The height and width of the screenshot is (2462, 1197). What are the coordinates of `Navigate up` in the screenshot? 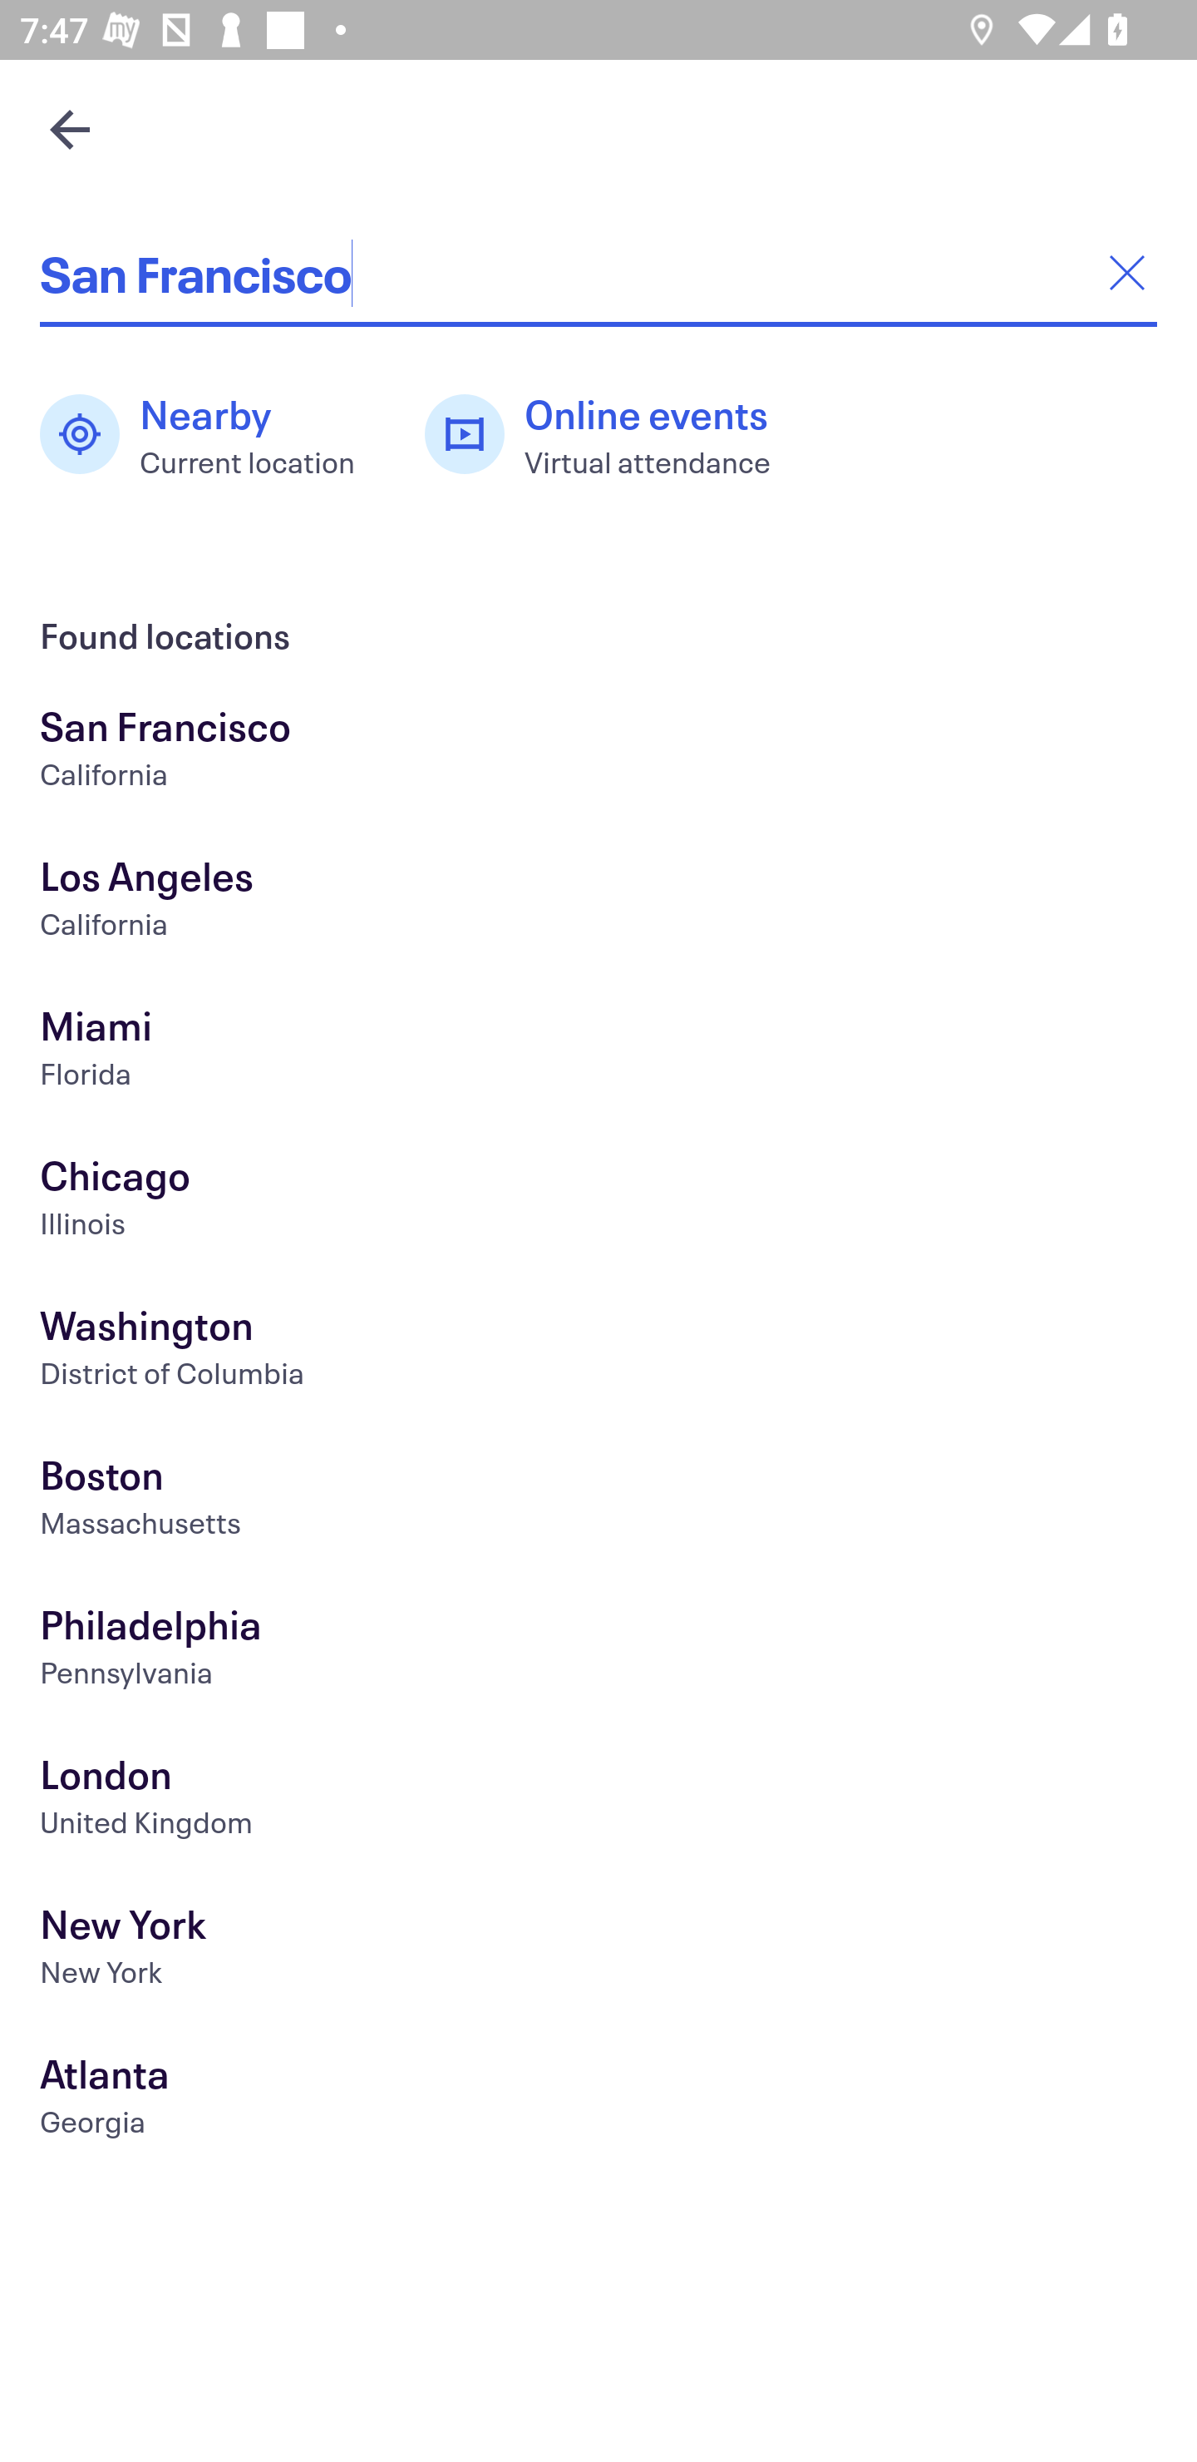 It's located at (70, 129).